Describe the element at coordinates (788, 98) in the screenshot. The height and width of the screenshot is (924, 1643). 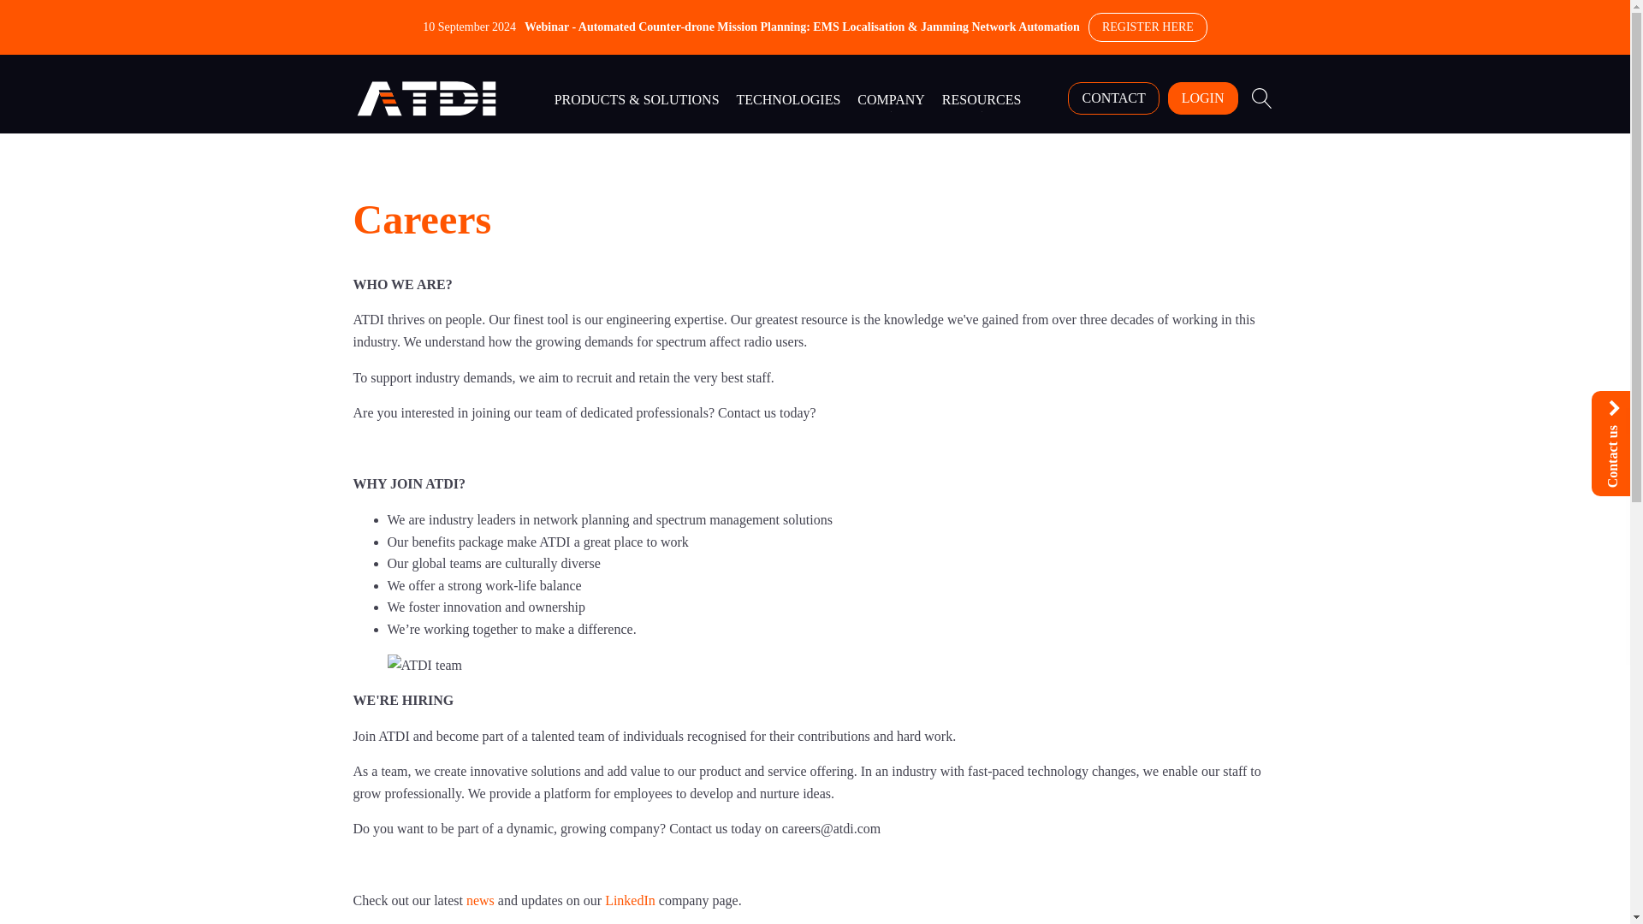
I see `TECHNOLOGIES` at that location.